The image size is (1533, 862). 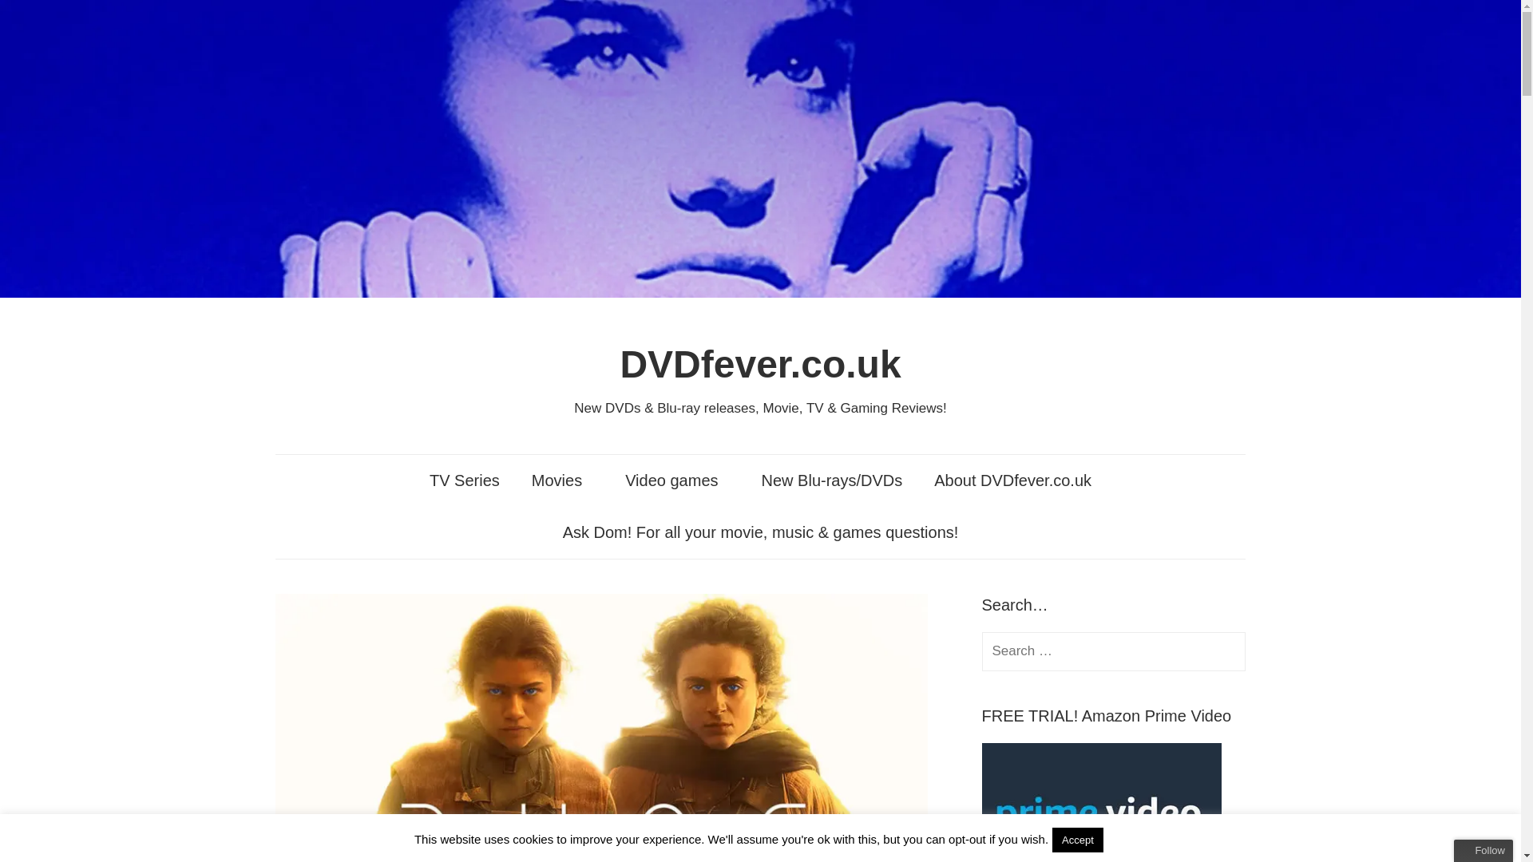 What do you see at coordinates (562, 480) in the screenshot?
I see `Movies` at bounding box center [562, 480].